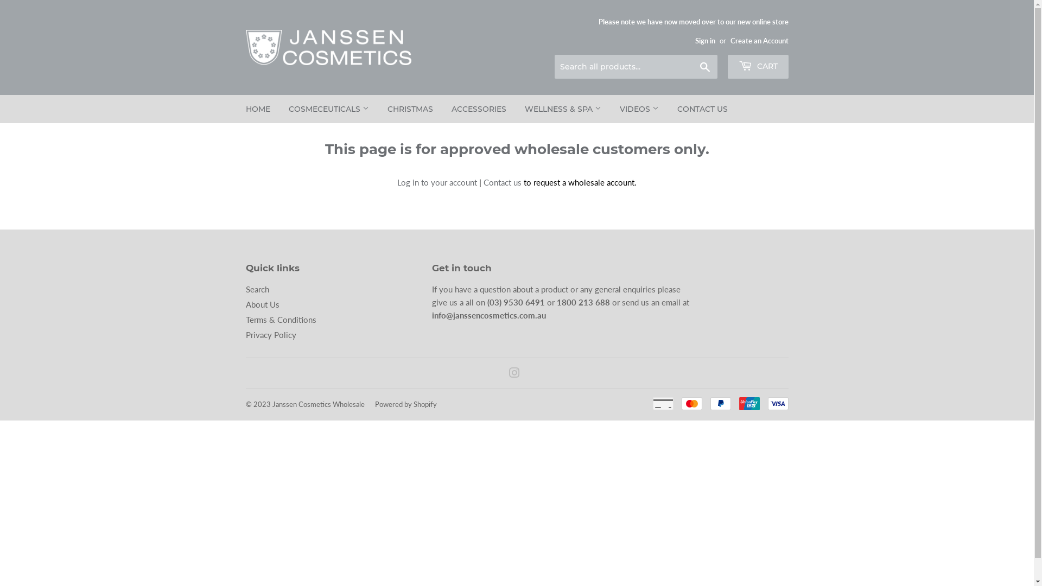  Describe the element at coordinates (262, 304) in the screenshot. I see `About Us` at that location.